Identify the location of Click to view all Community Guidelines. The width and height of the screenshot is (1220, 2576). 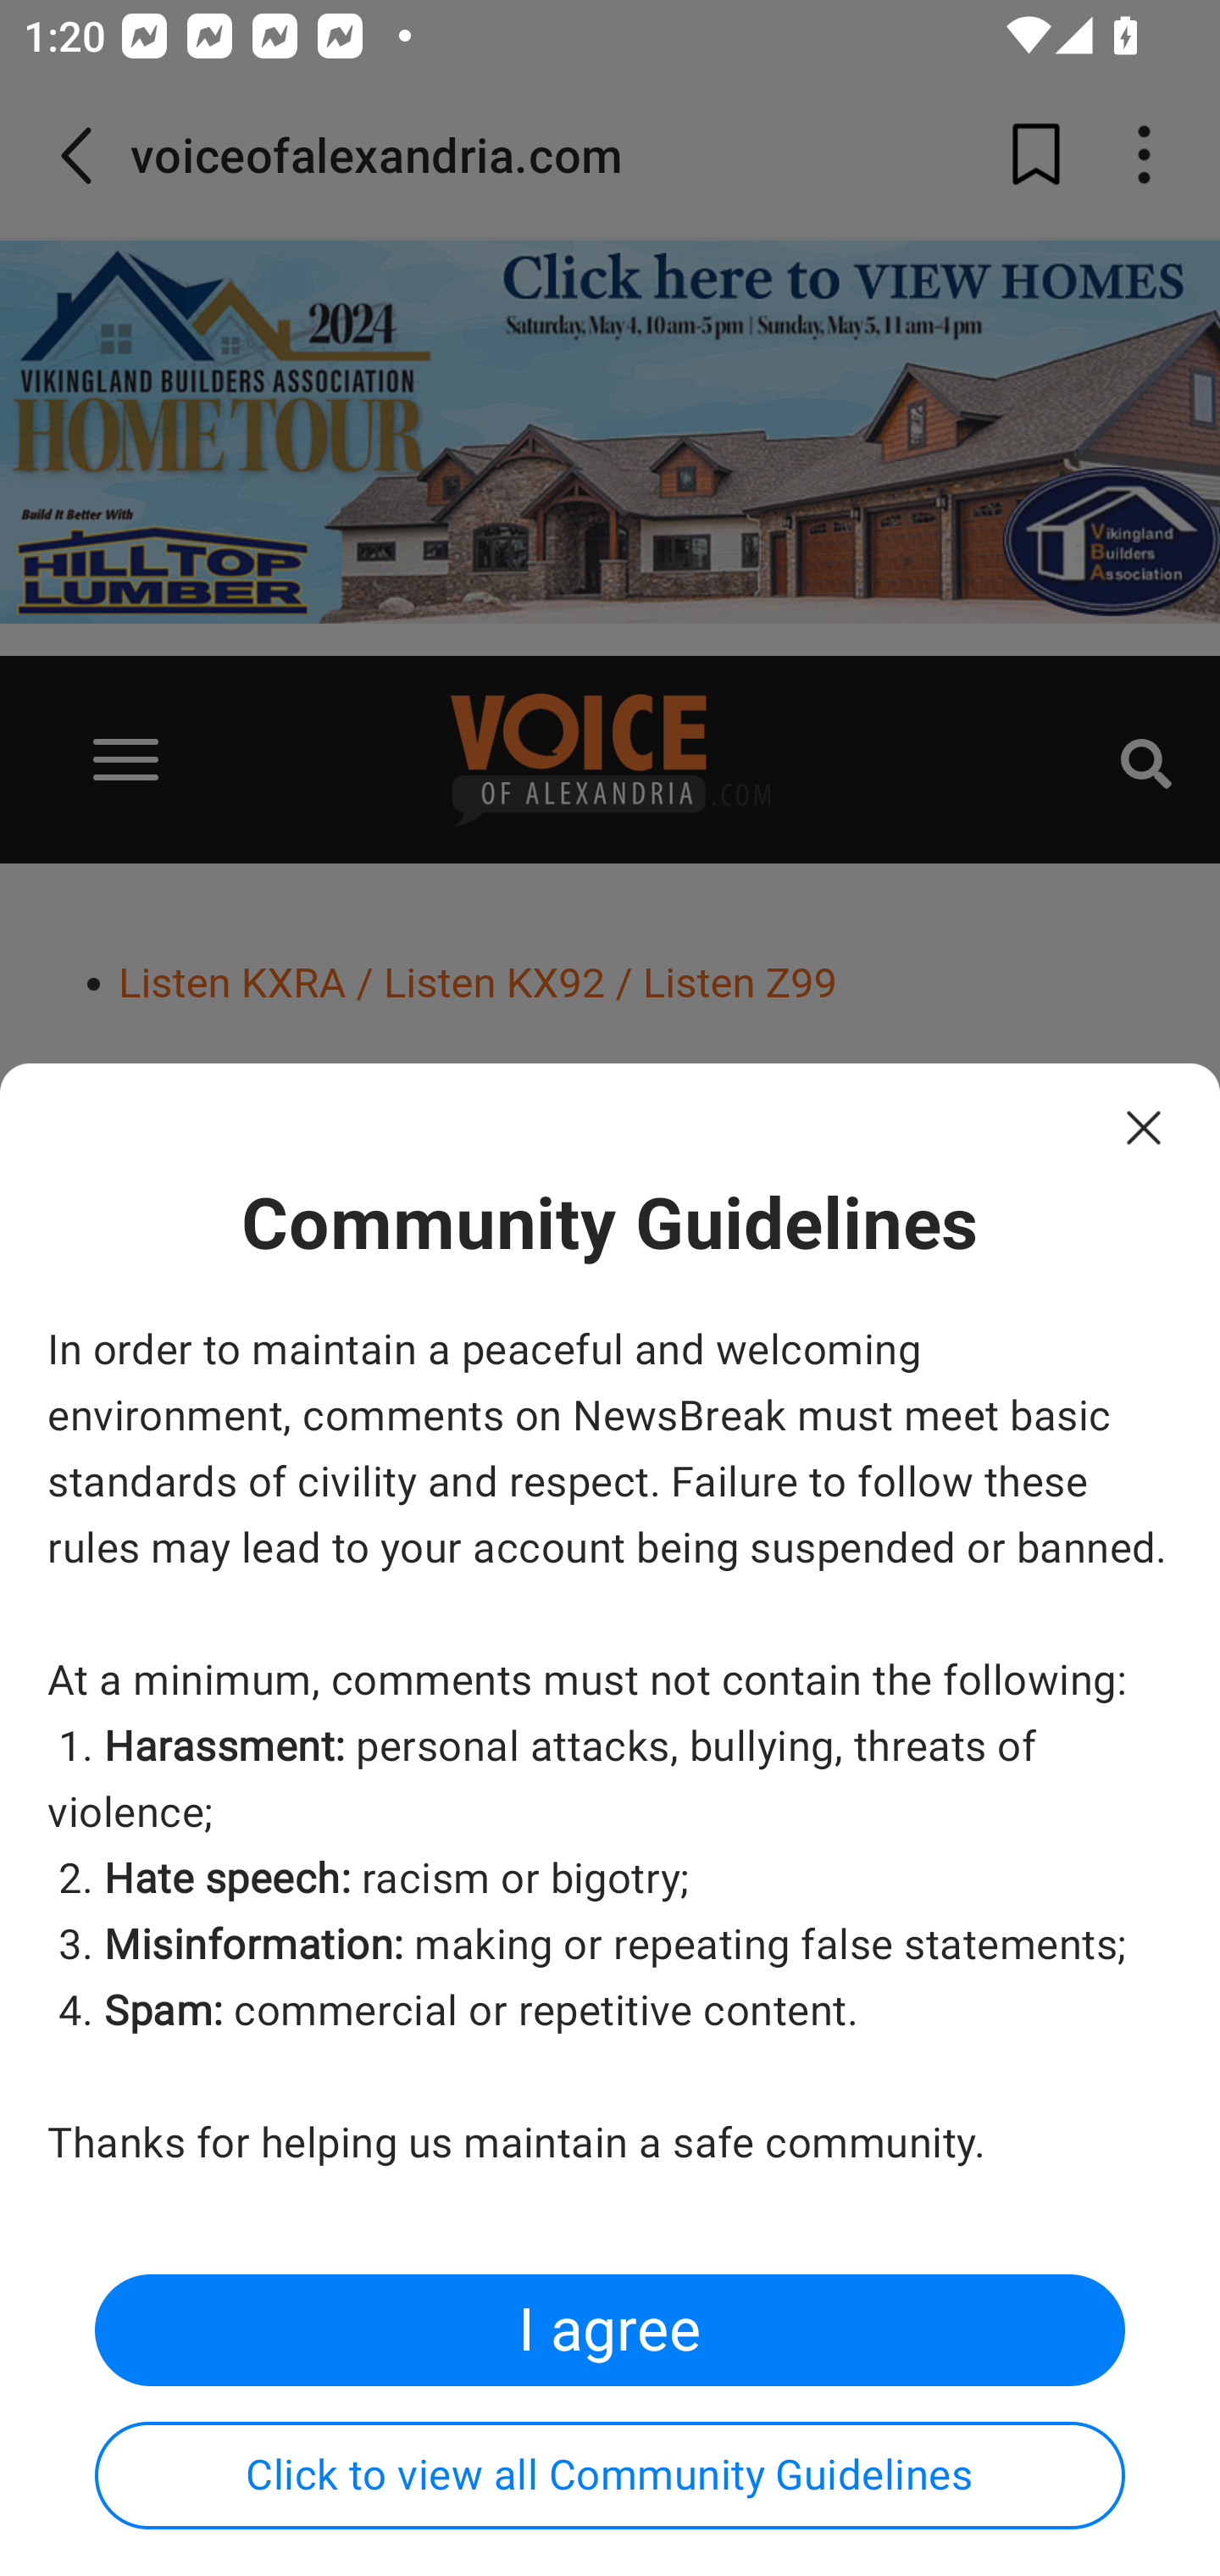
(610, 2475).